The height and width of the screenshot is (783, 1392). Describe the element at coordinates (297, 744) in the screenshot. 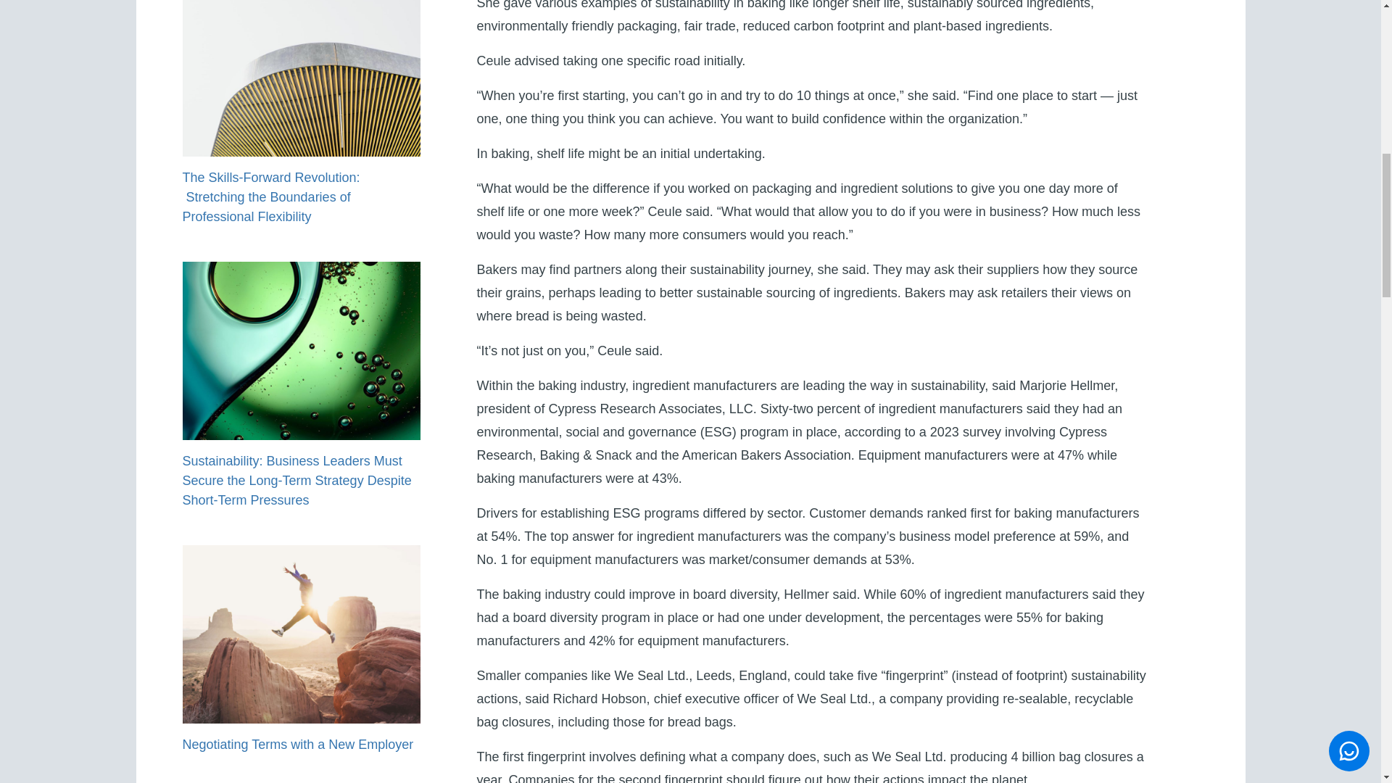

I see `Negotiating Terms with a New Employer` at that location.